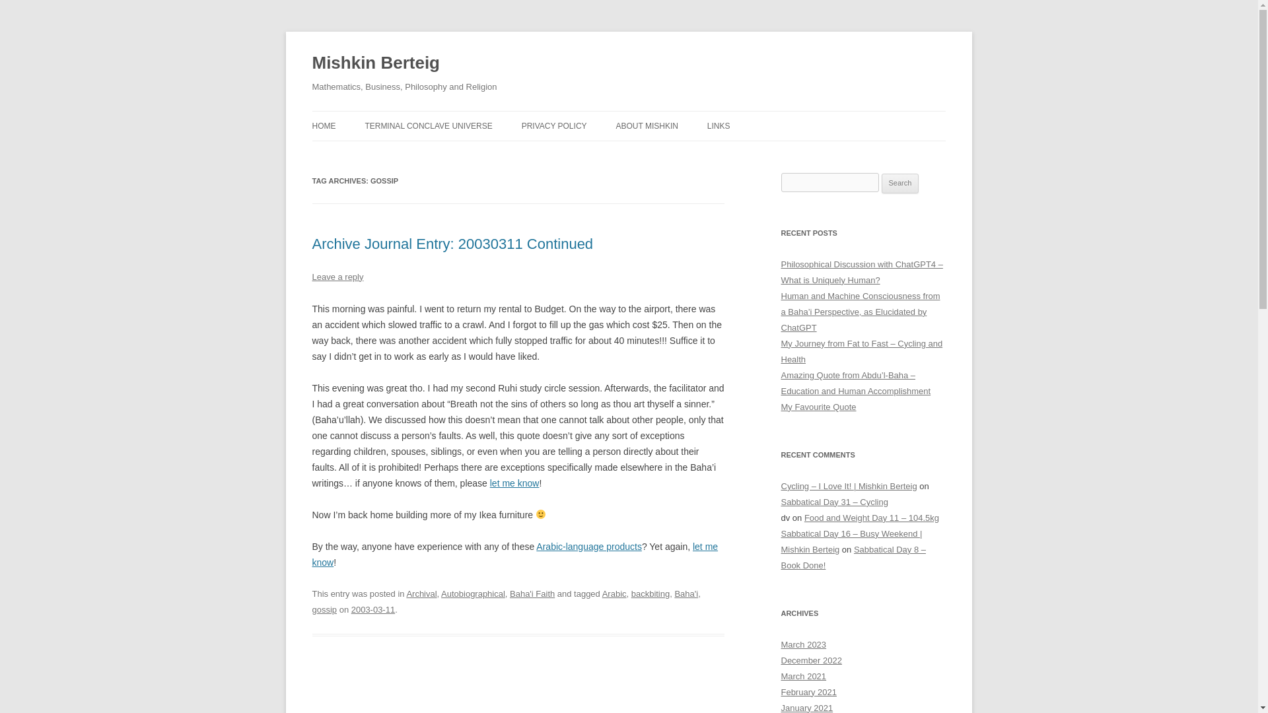 This screenshot has height=713, width=1268. What do you see at coordinates (428, 125) in the screenshot?
I see `TERMINAL CONCLAVE UNIVERSE` at bounding box center [428, 125].